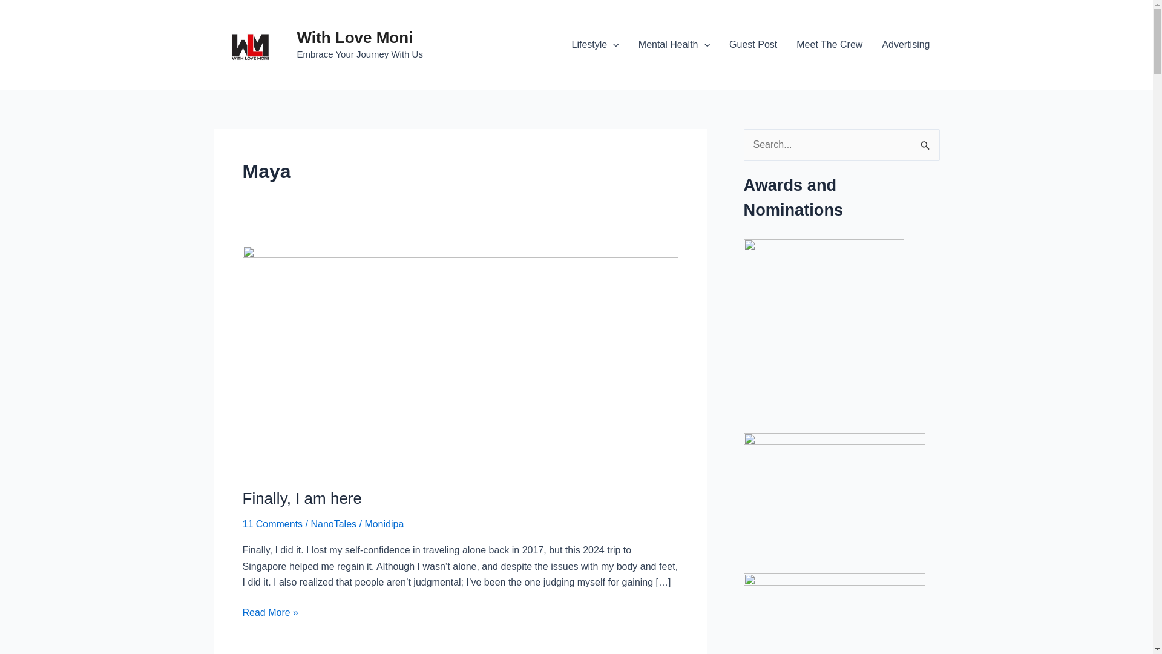 This screenshot has width=1162, height=654. What do you see at coordinates (829, 45) in the screenshot?
I see `Meet The Crew` at bounding box center [829, 45].